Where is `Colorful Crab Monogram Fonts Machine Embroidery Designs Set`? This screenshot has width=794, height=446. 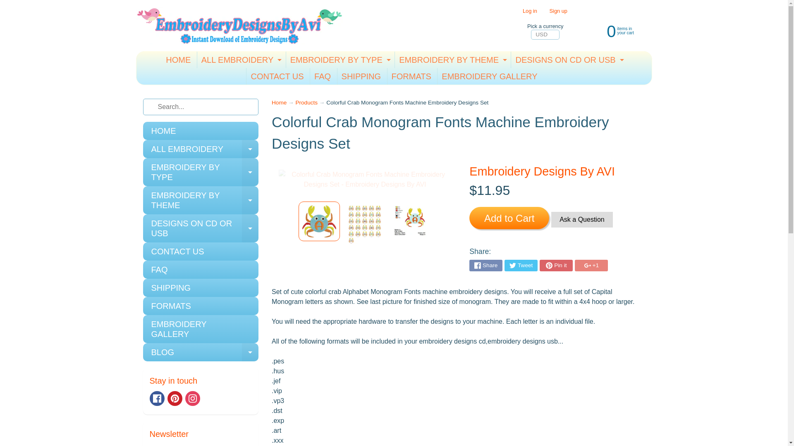
Colorful Crab Monogram Fonts Machine Embroidery Designs Set is located at coordinates (178, 60).